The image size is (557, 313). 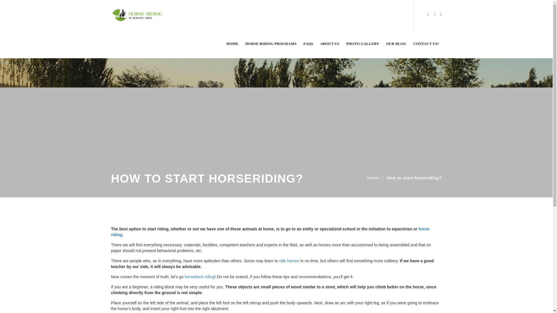 What do you see at coordinates (363, 43) in the screenshot?
I see `PHOTO GALLERY` at bounding box center [363, 43].